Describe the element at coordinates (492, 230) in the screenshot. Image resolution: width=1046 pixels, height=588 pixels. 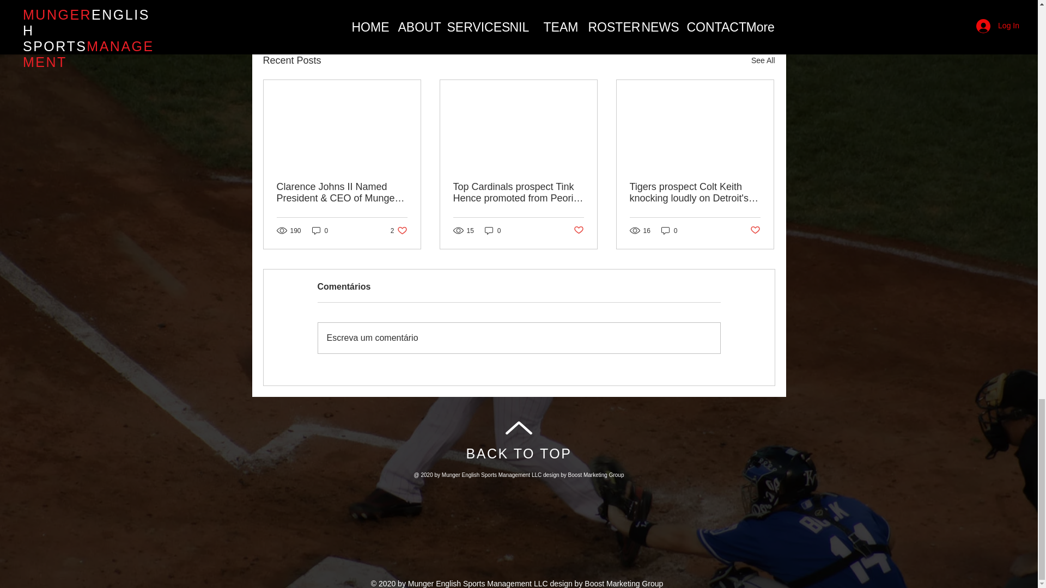
I see `0` at that location.